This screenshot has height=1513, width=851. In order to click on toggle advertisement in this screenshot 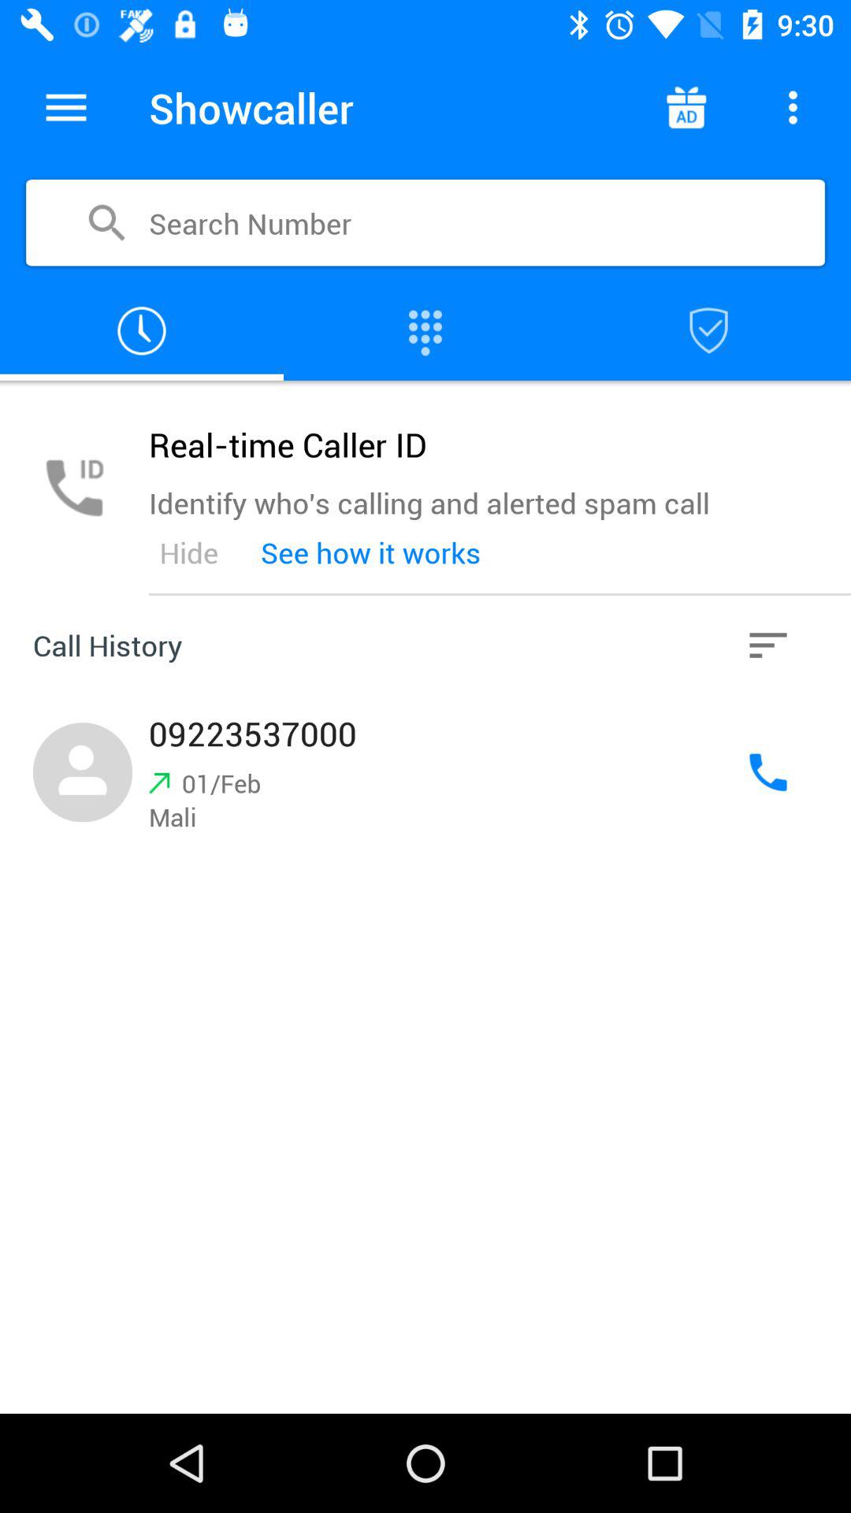, I will do `click(686, 107)`.